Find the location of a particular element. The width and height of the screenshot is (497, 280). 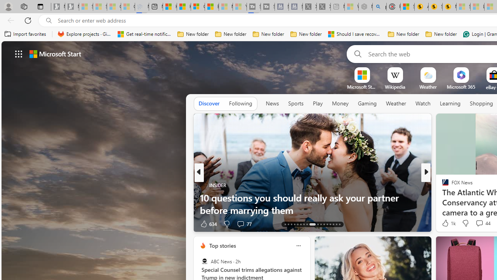

Newsletter Sign Up - Sleeping is located at coordinates (72, 7).